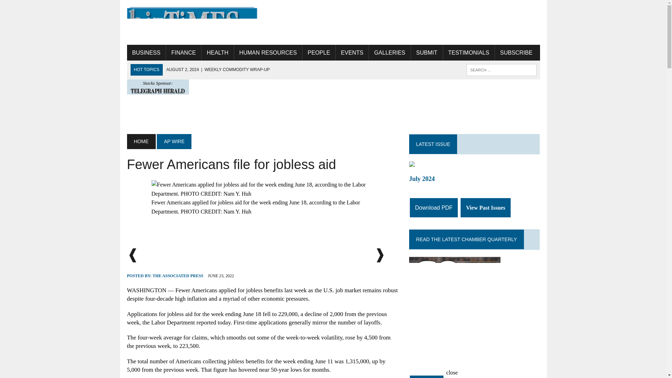 Image resolution: width=672 pixels, height=378 pixels. I want to click on BizTimes.biz, so click(192, 22).